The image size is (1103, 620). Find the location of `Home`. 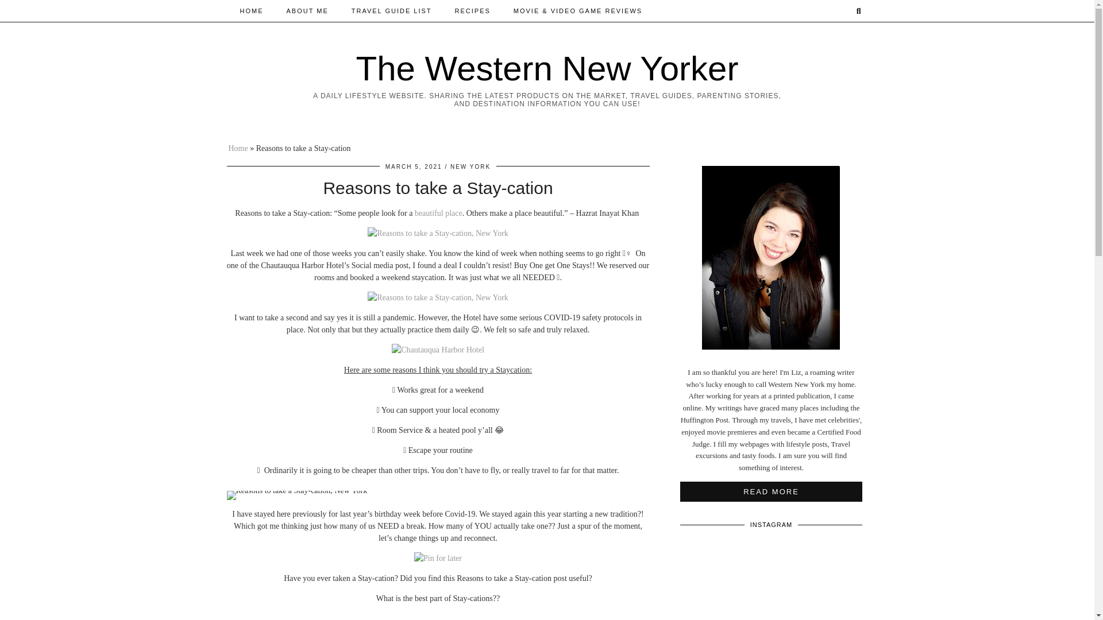

Home is located at coordinates (238, 148).